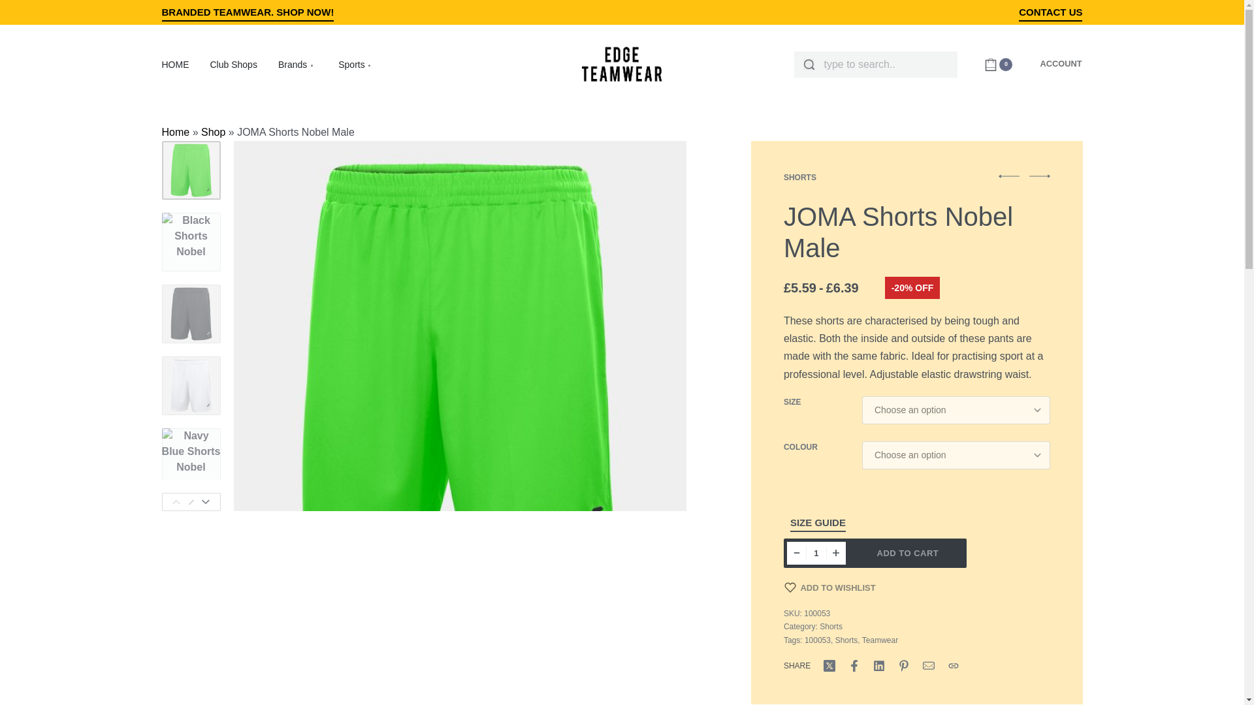 The width and height of the screenshot is (1254, 705). Describe the element at coordinates (175, 65) in the screenshot. I see `HOME` at that location.